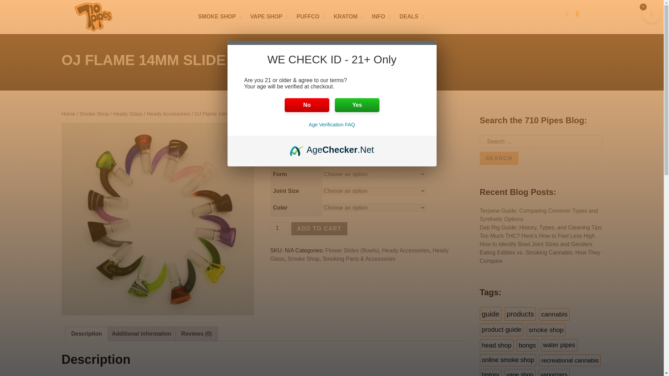  What do you see at coordinates (93, 16) in the screenshot?
I see `710 Pipes Logo` at bounding box center [93, 16].